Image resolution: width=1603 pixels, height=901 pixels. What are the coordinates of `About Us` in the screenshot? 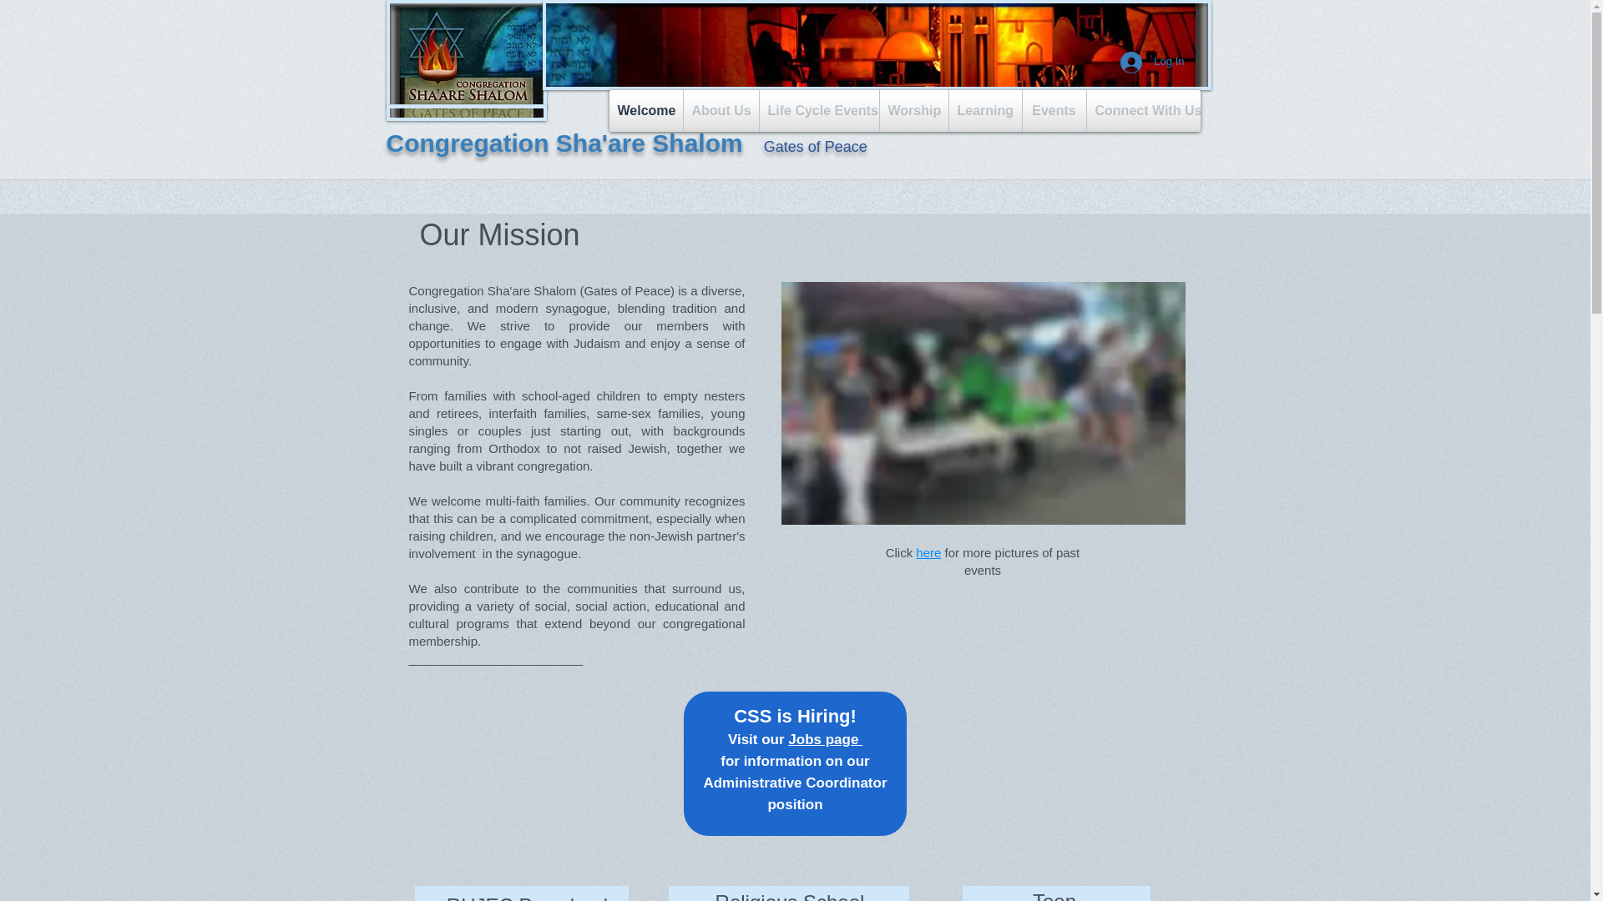 It's located at (720, 110).